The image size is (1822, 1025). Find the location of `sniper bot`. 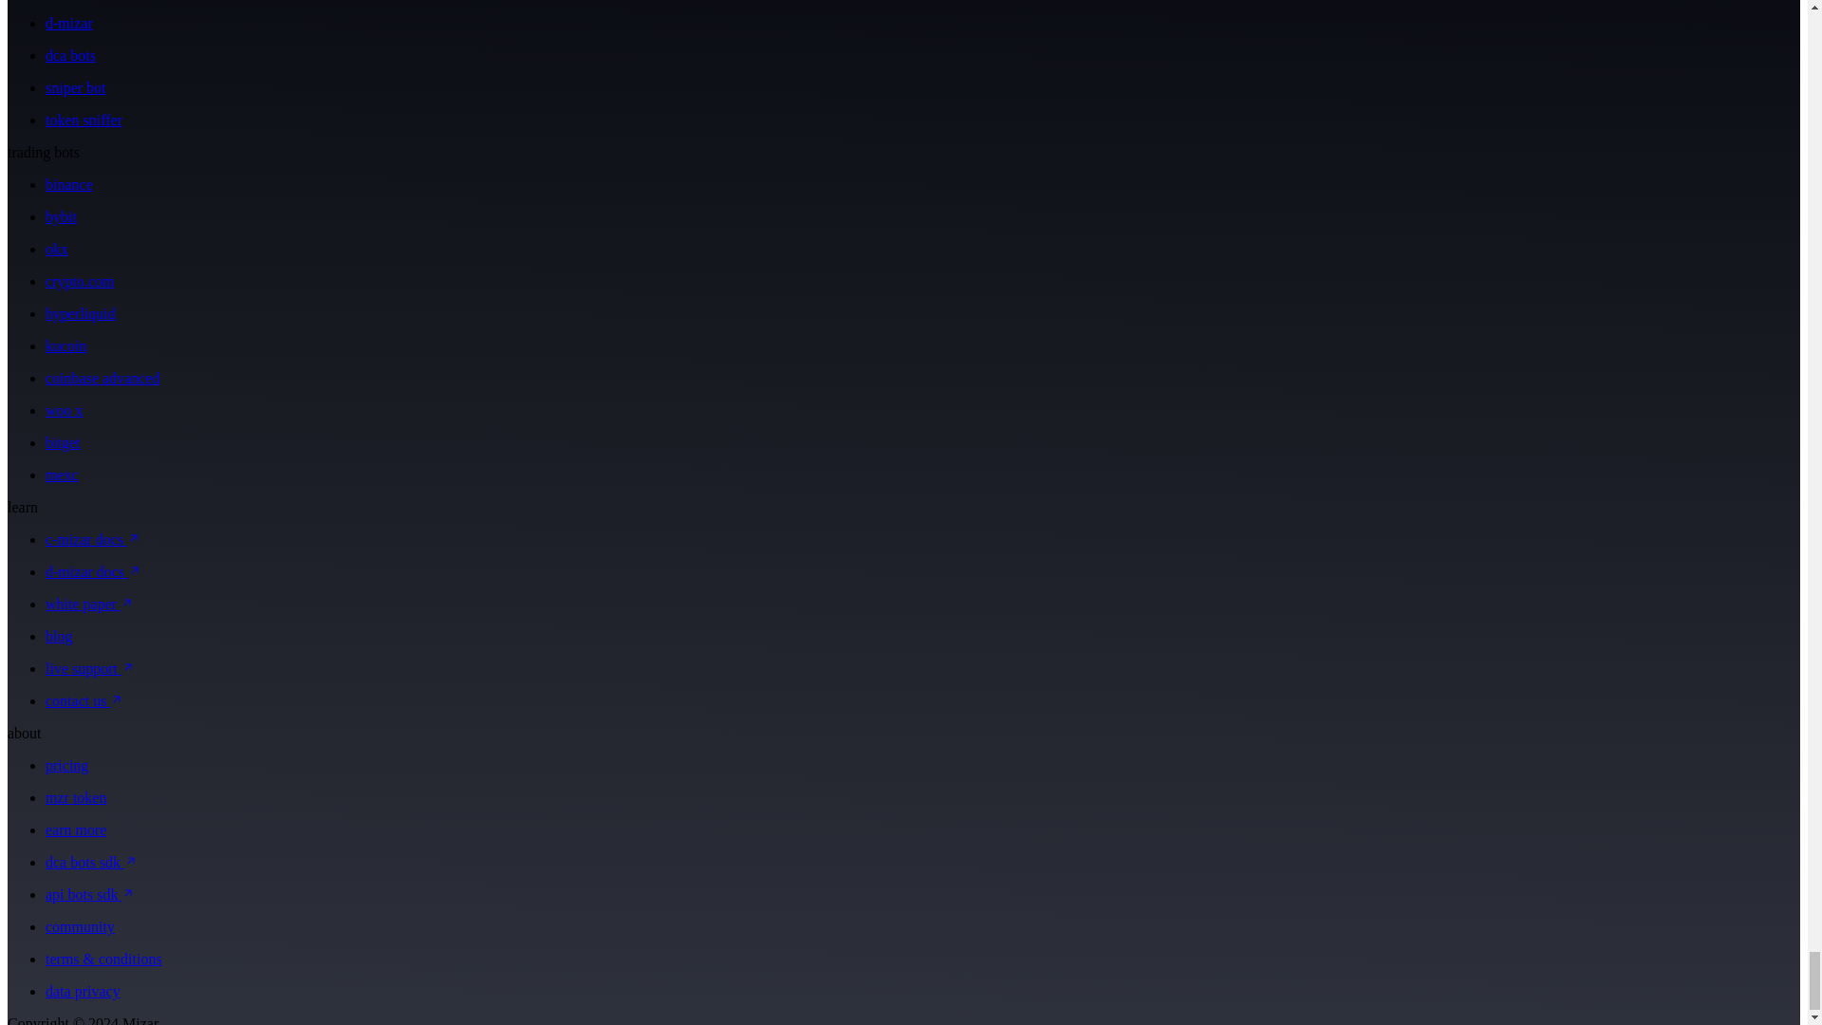

sniper bot is located at coordinates (76, 87).